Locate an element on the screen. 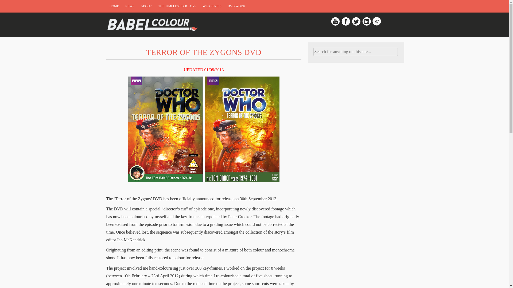 The height and width of the screenshot is (288, 513). HOME is located at coordinates (114, 6).